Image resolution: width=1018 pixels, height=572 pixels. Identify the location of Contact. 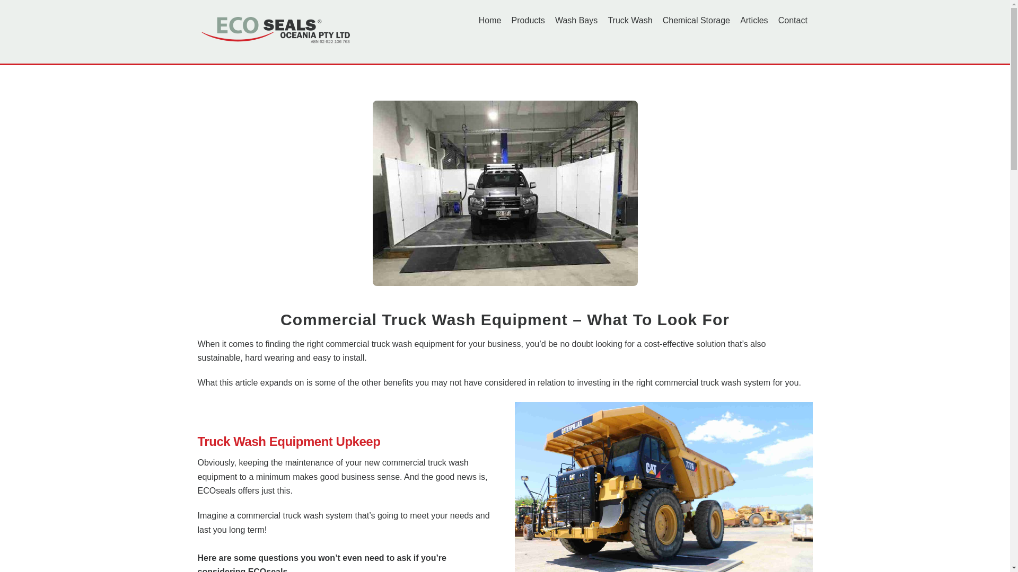
(793, 21).